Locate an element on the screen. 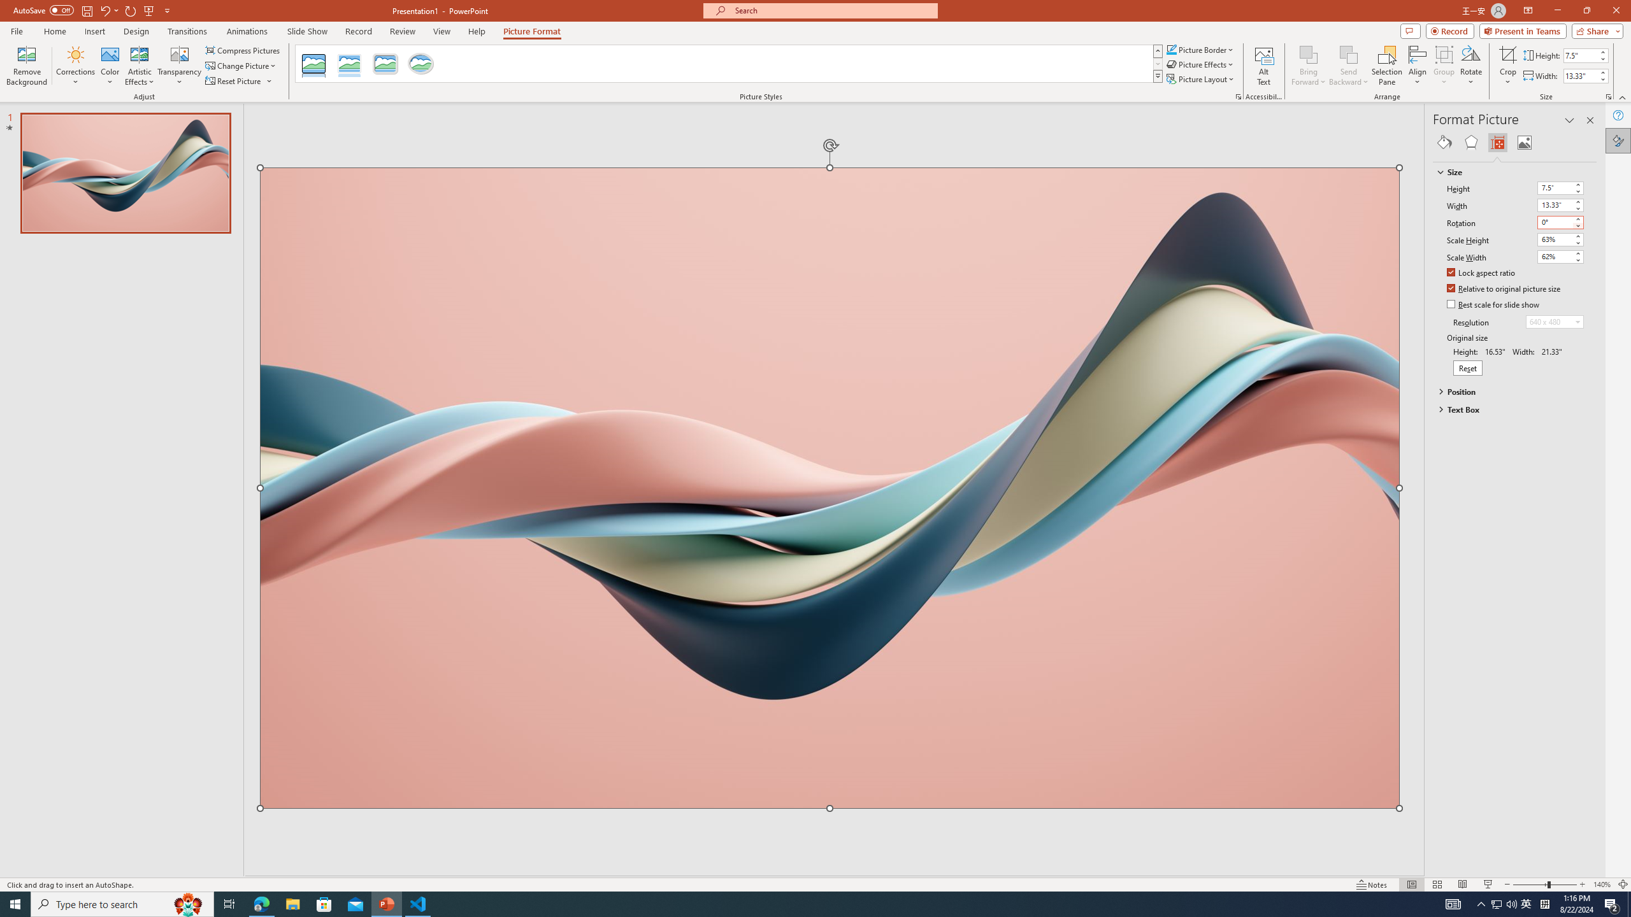  Size & Properties is located at coordinates (1498, 143).